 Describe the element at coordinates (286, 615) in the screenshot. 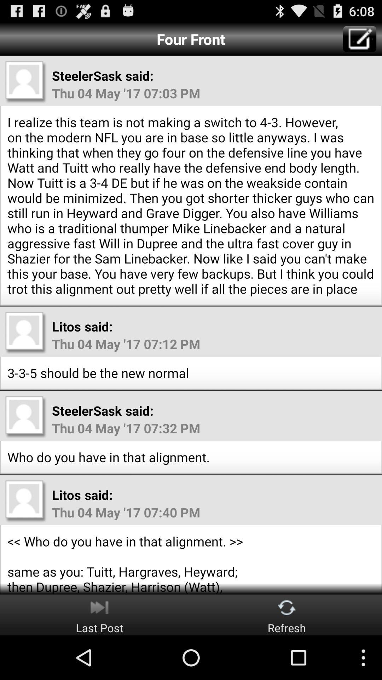

I see `scroll until the refresh` at that location.